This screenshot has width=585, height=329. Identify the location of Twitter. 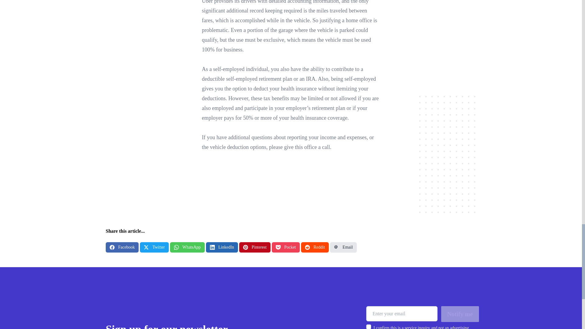
(154, 247).